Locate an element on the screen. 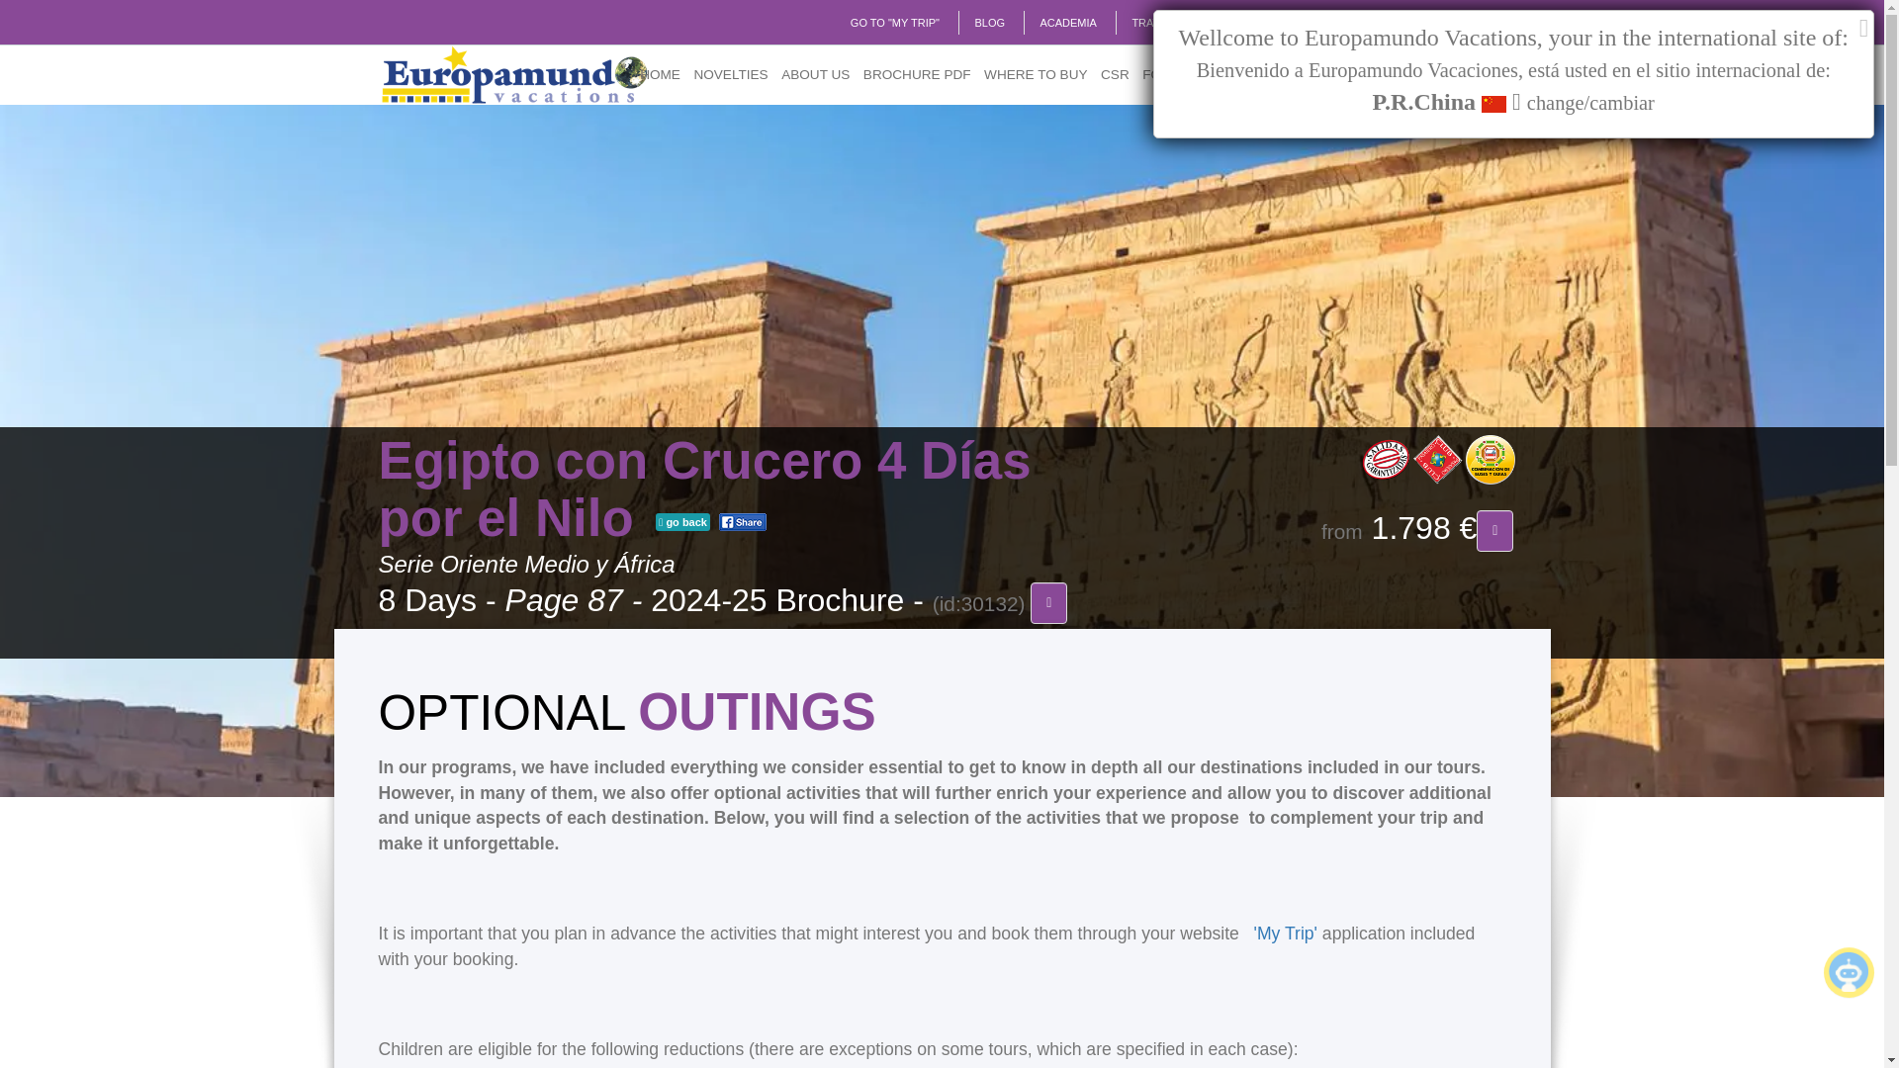 Image resolution: width=1899 pixels, height=1068 pixels. TRAVEL AGENCIES LOGIN is located at coordinates (1200, 23).